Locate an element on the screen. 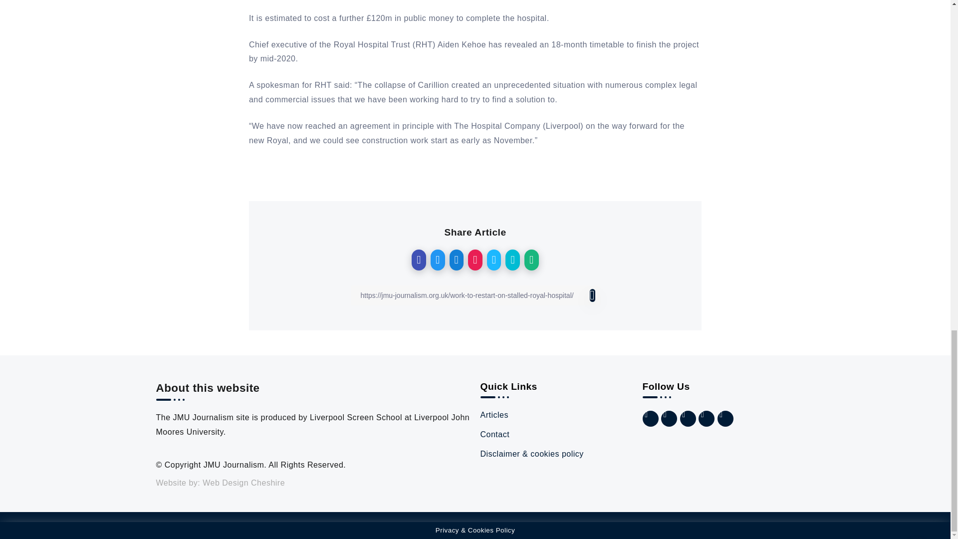 The height and width of the screenshot is (539, 958). Web Design Cheshire is located at coordinates (243, 483).